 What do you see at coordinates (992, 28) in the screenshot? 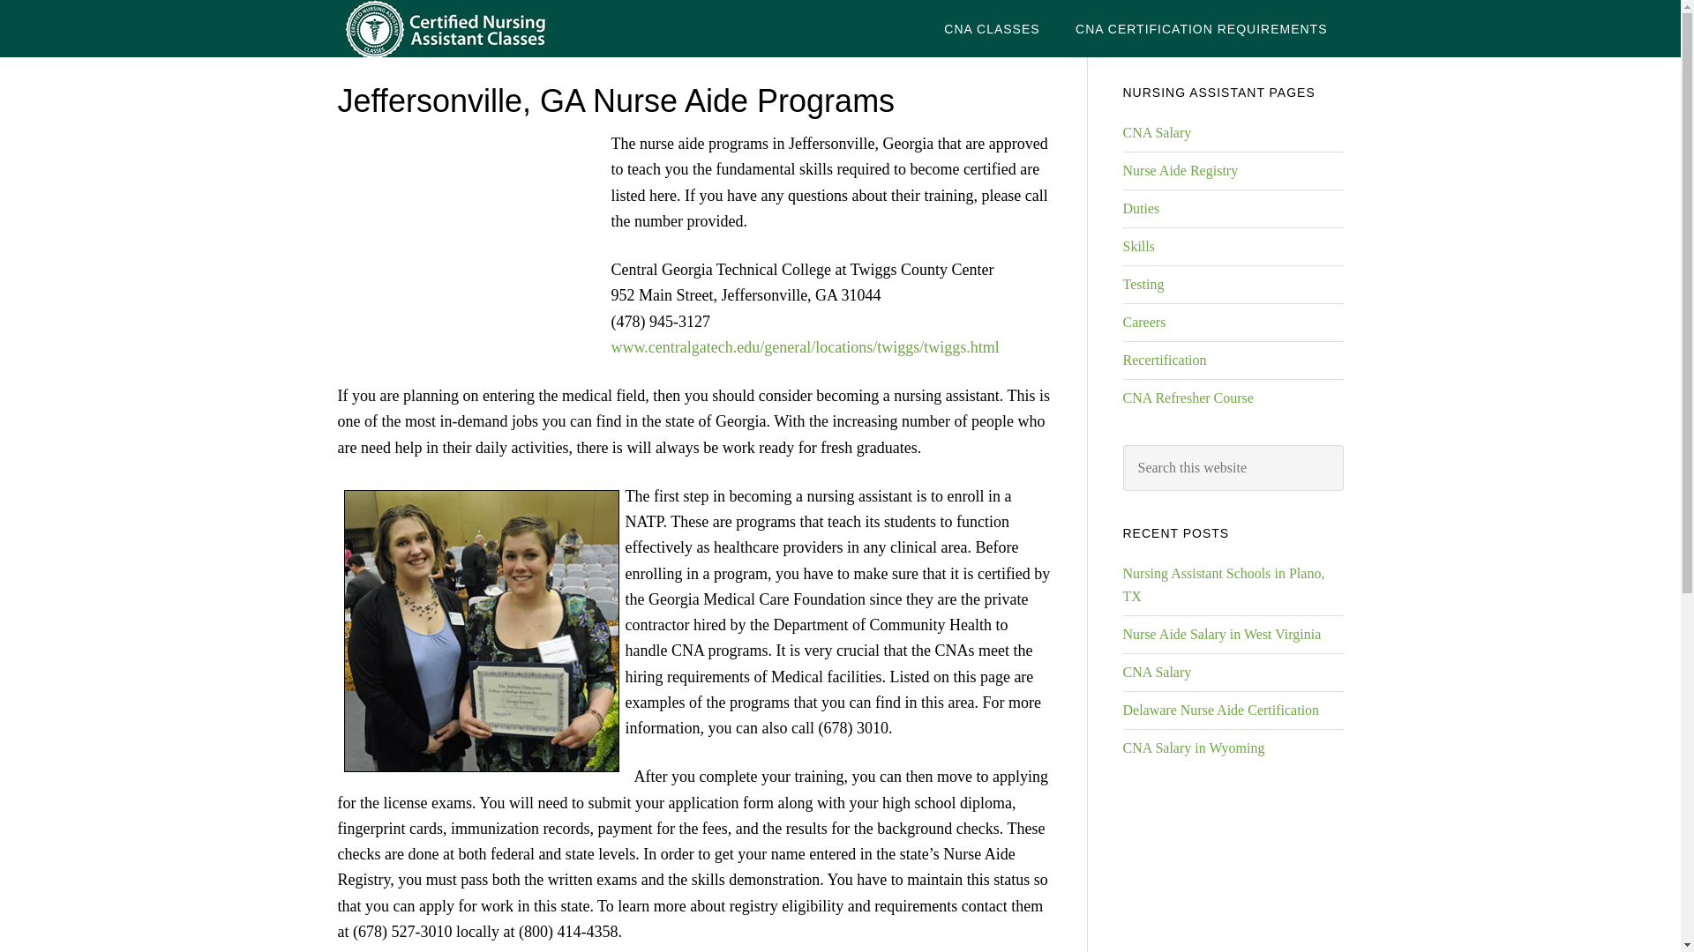
I see `CNA CLASSES` at bounding box center [992, 28].